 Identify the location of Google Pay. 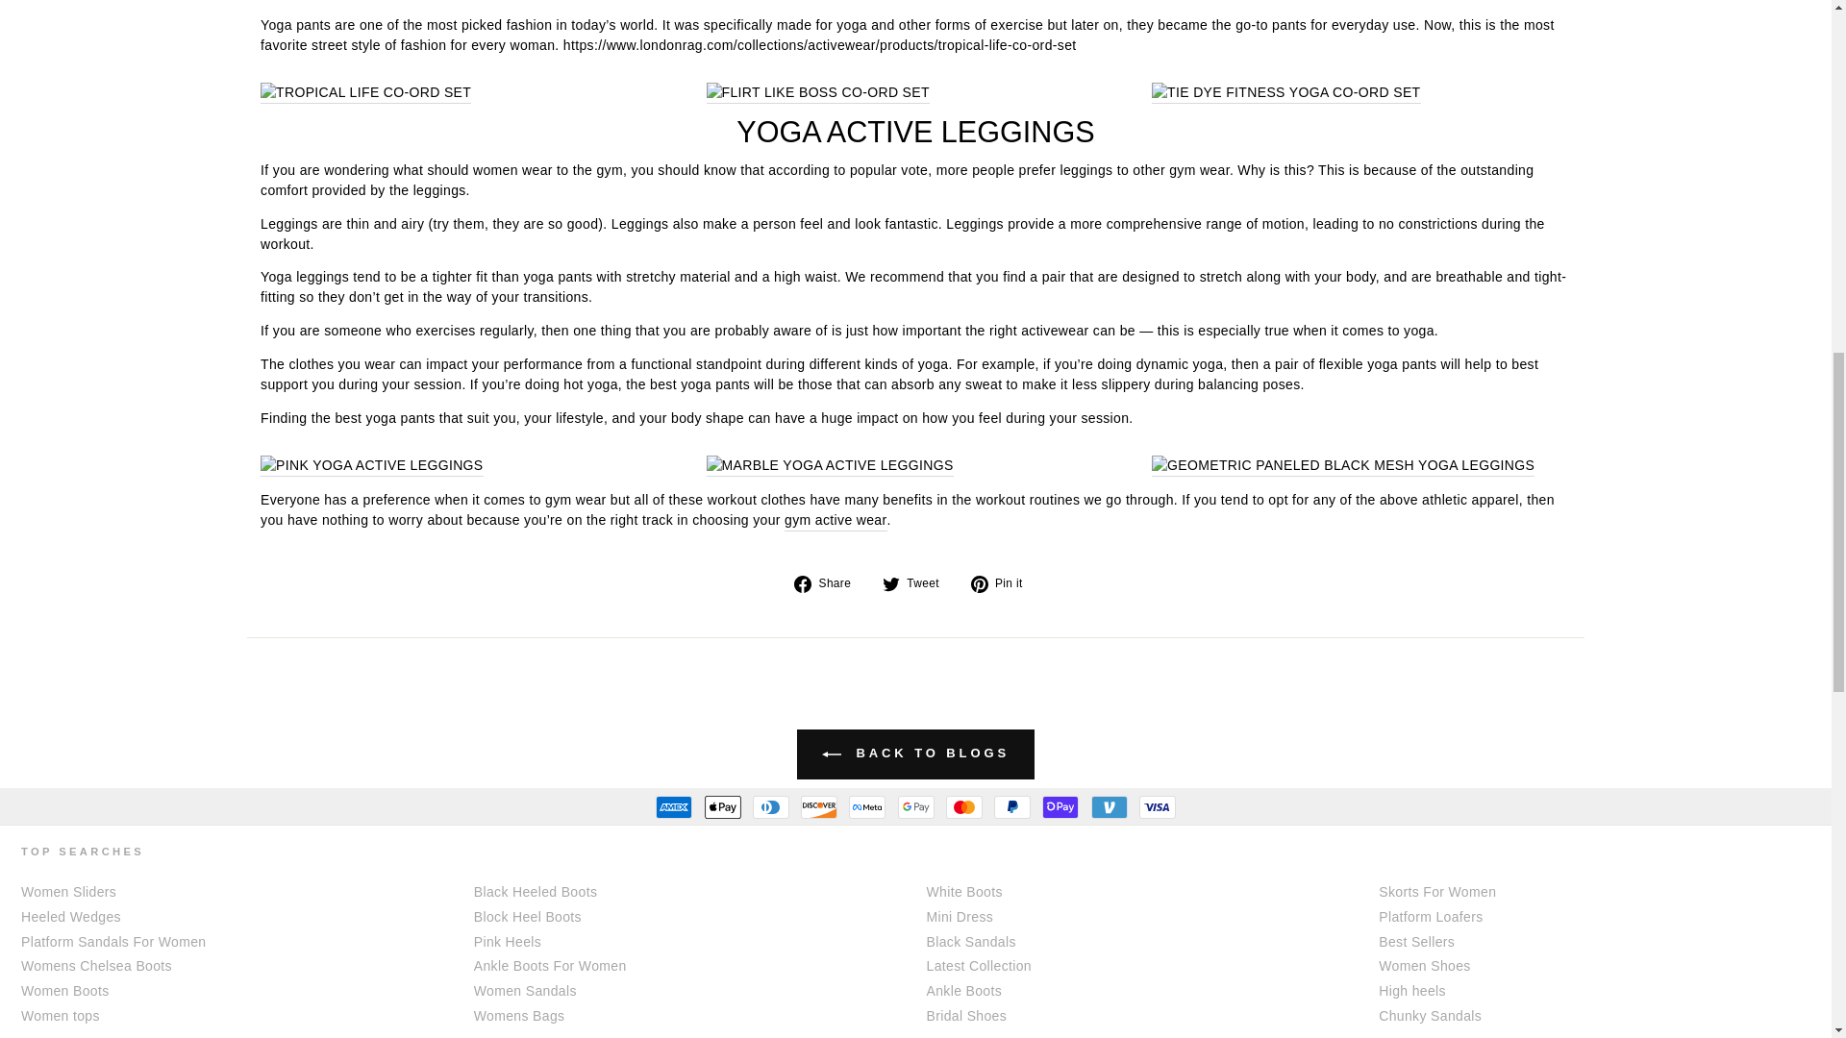
(915, 807).